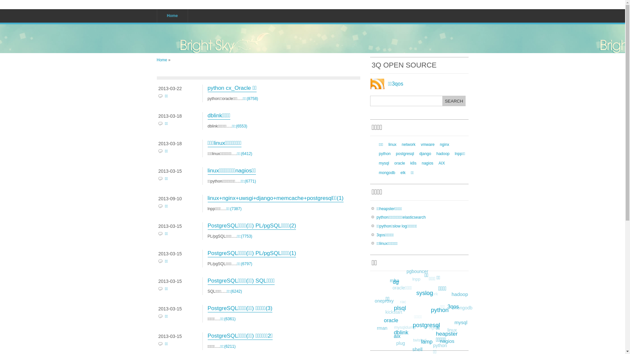 This screenshot has height=354, width=630. What do you see at coordinates (403, 302) in the screenshot?
I see `rac` at bounding box center [403, 302].